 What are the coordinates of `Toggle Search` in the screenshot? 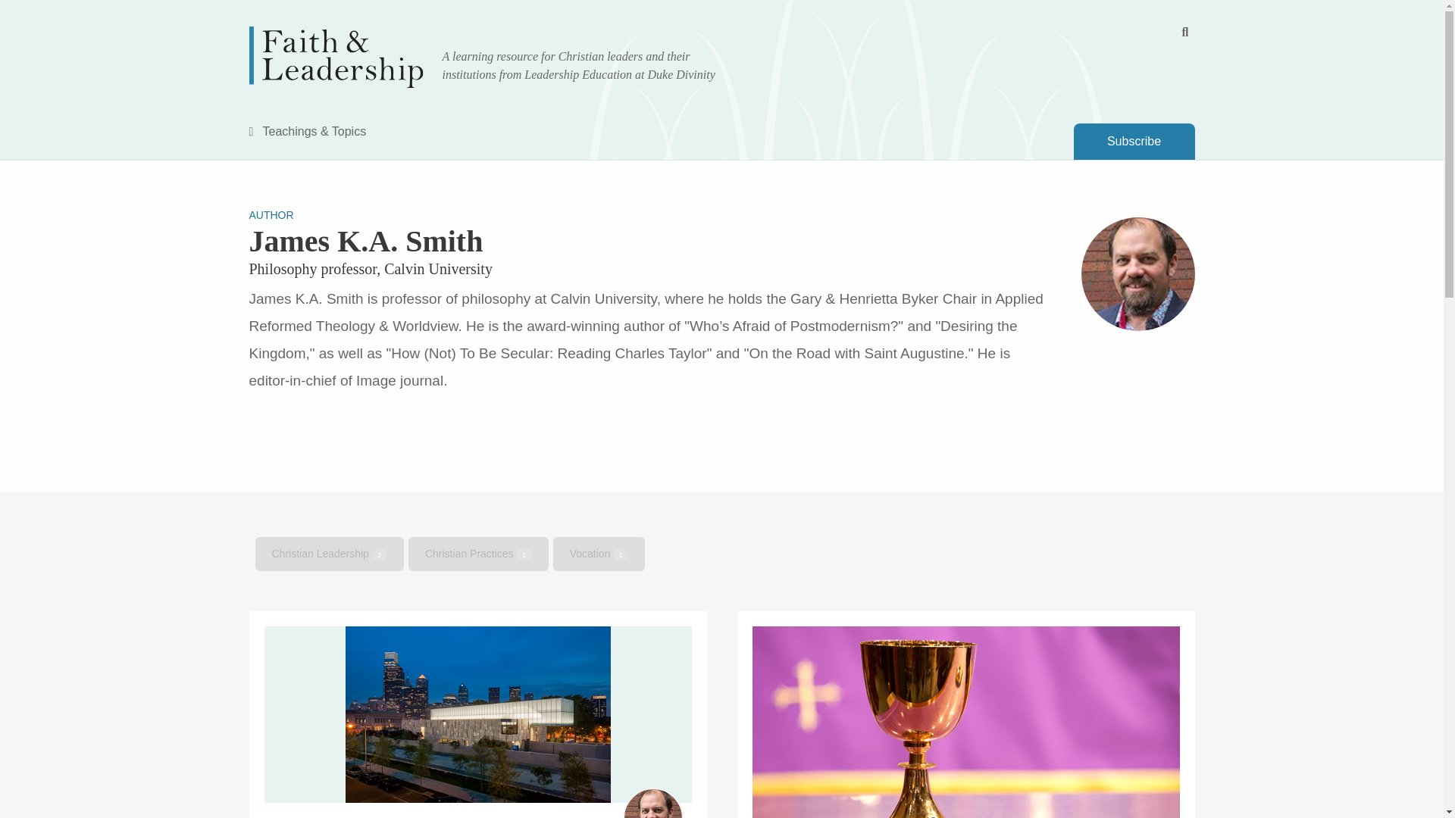 It's located at (1185, 32).